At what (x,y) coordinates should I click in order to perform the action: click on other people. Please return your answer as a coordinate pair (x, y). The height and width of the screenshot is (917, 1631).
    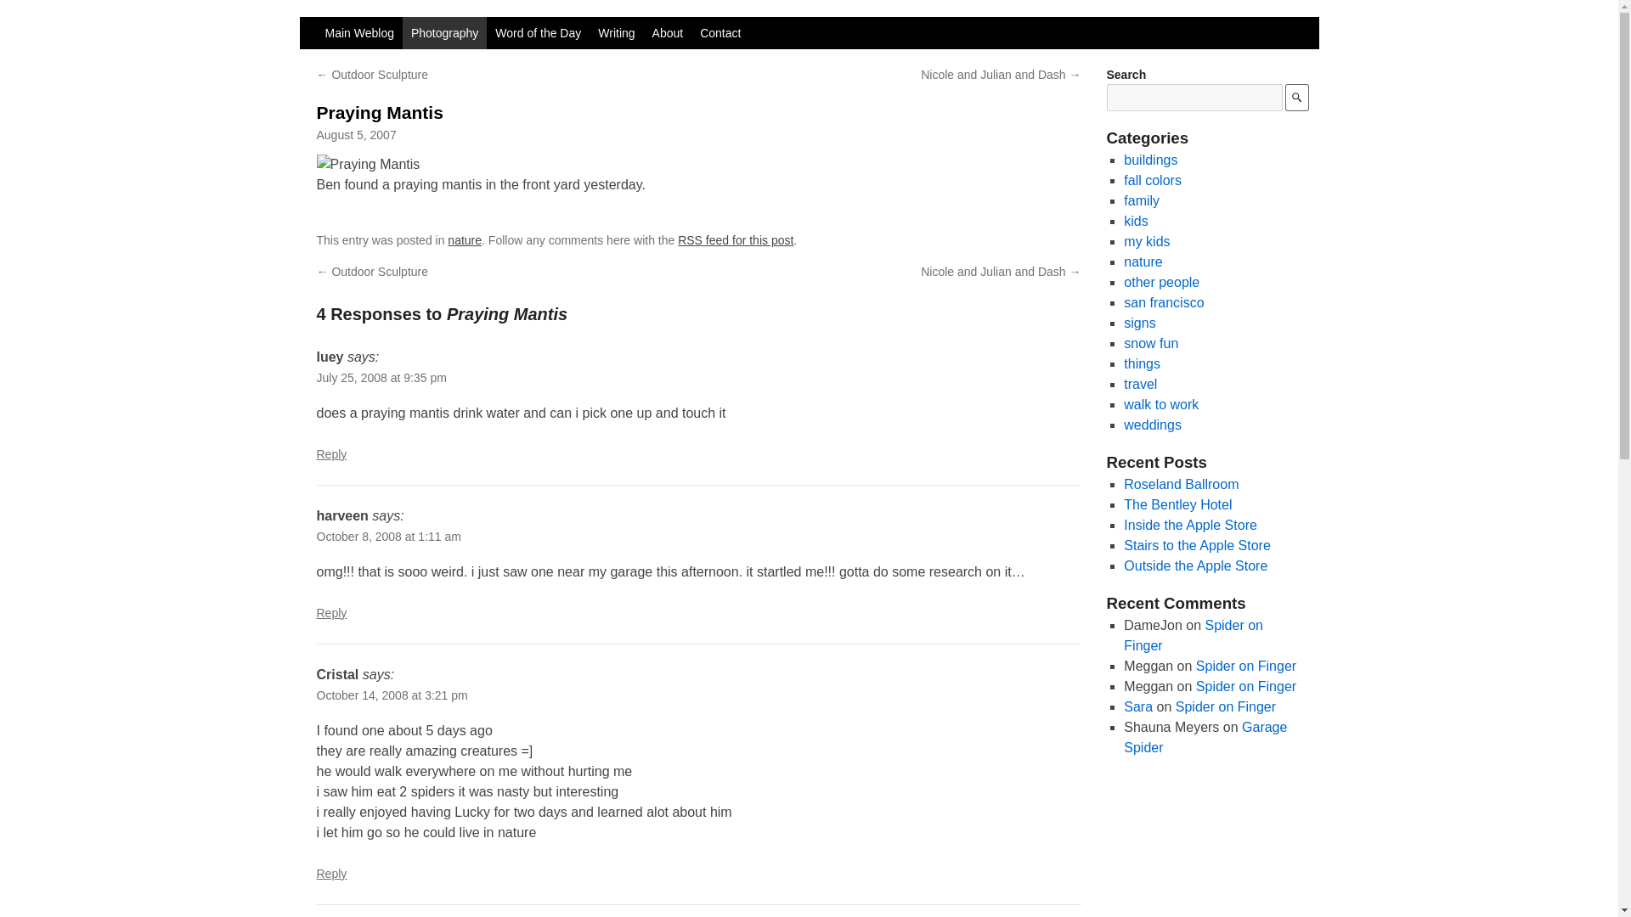
    Looking at the image, I should click on (1160, 282).